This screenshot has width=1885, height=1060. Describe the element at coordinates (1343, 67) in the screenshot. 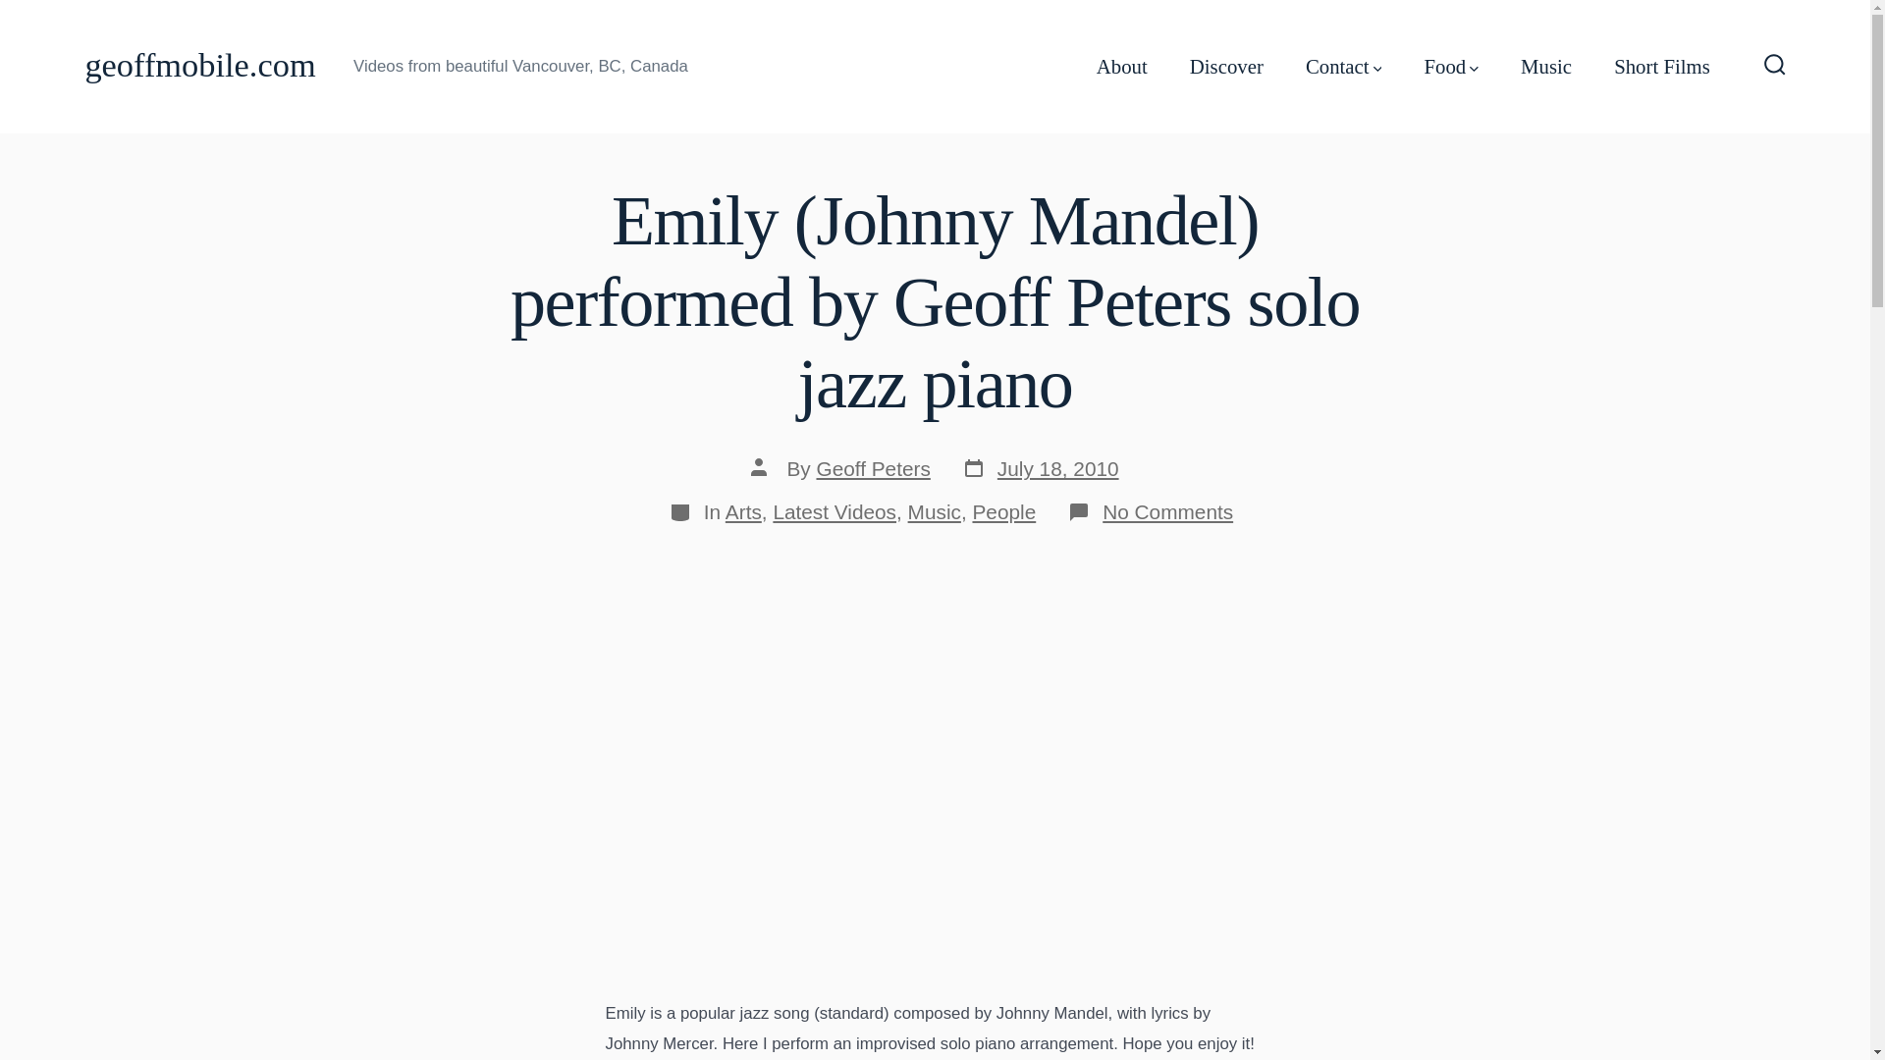

I see `Contact` at that location.